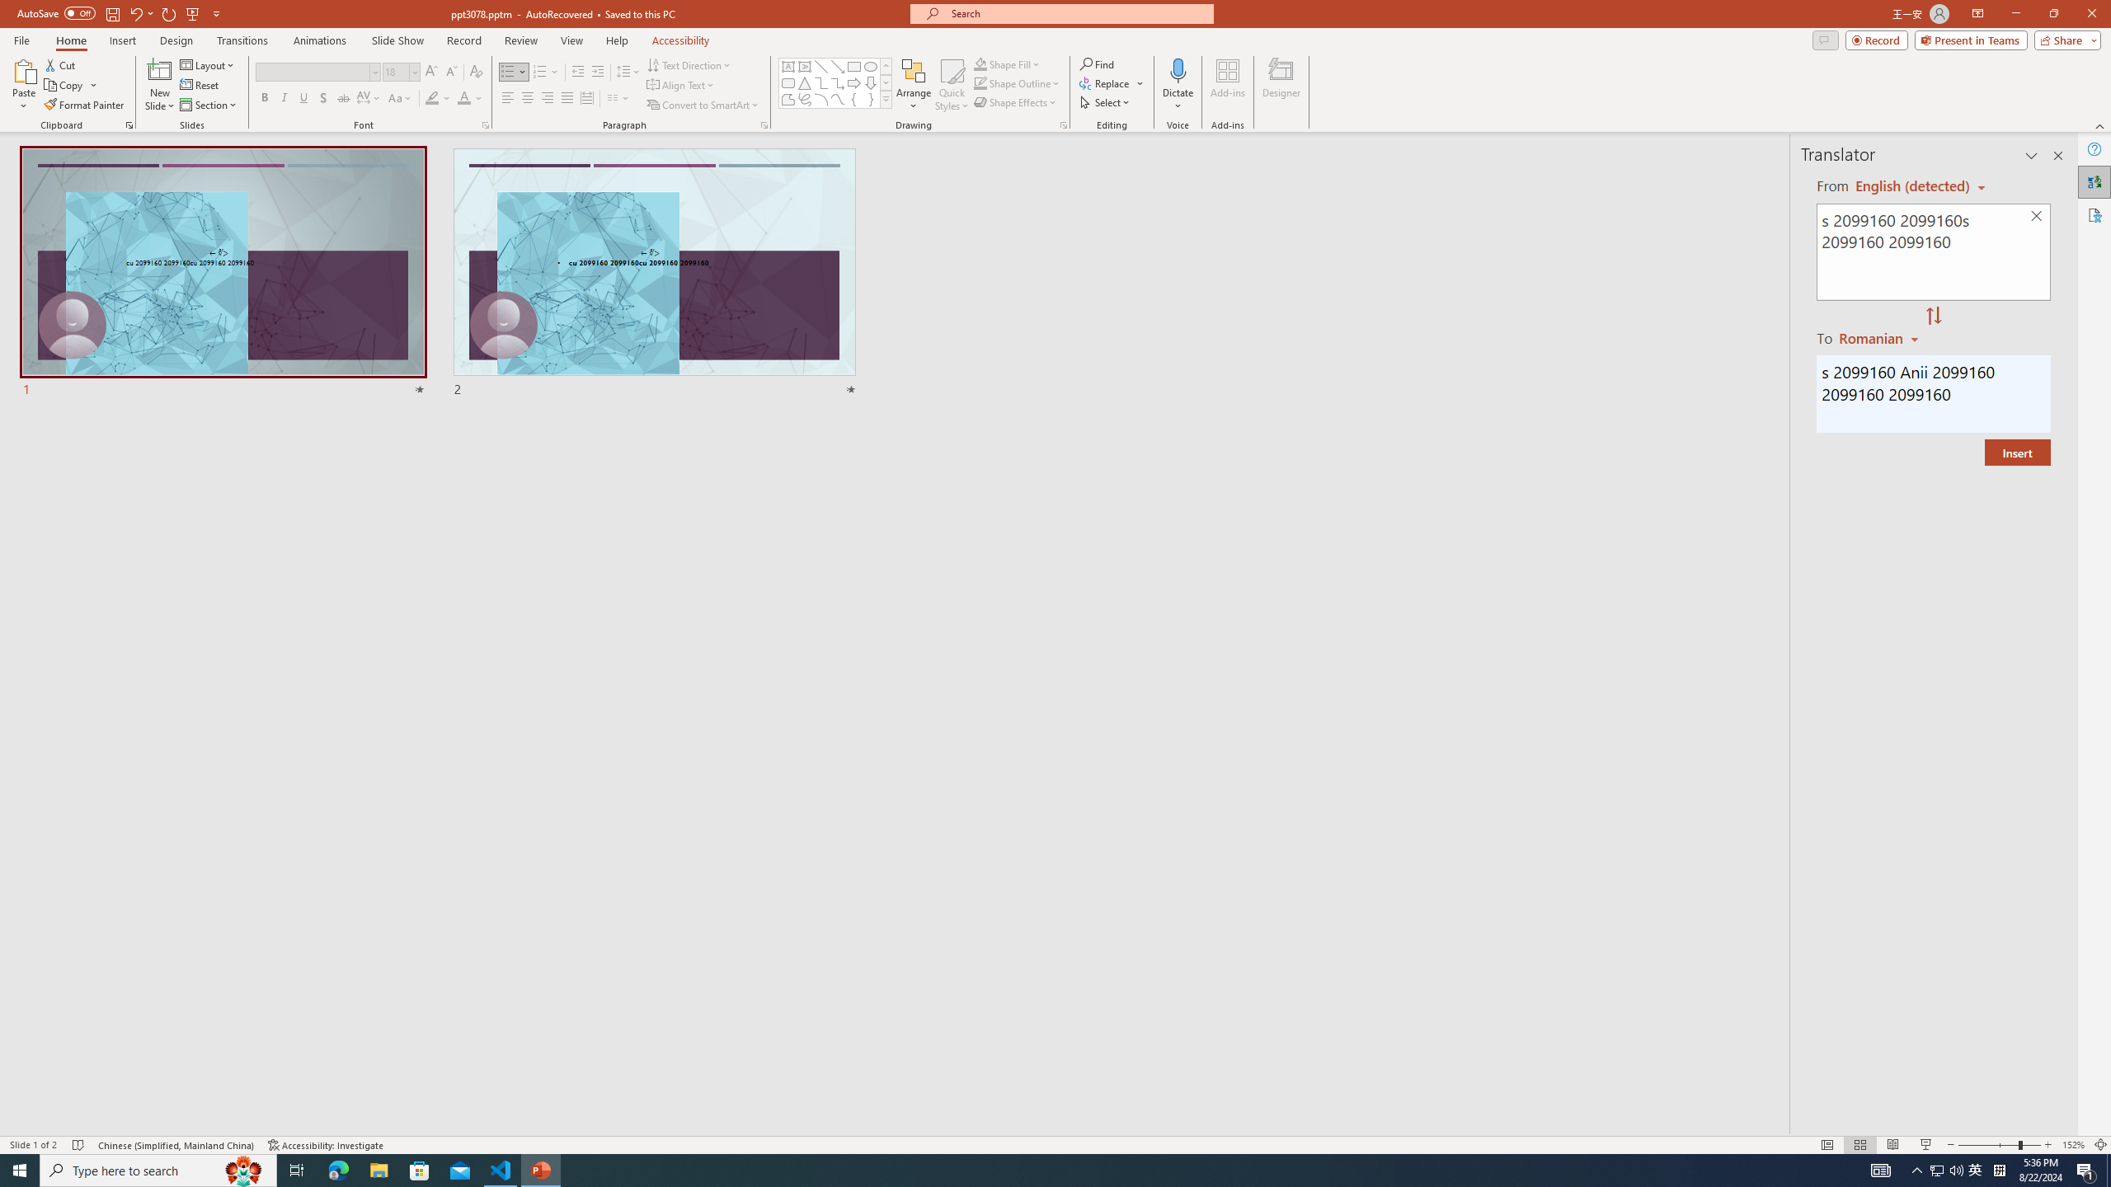 The height and width of the screenshot is (1187, 2111). I want to click on Reset, so click(200, 86).